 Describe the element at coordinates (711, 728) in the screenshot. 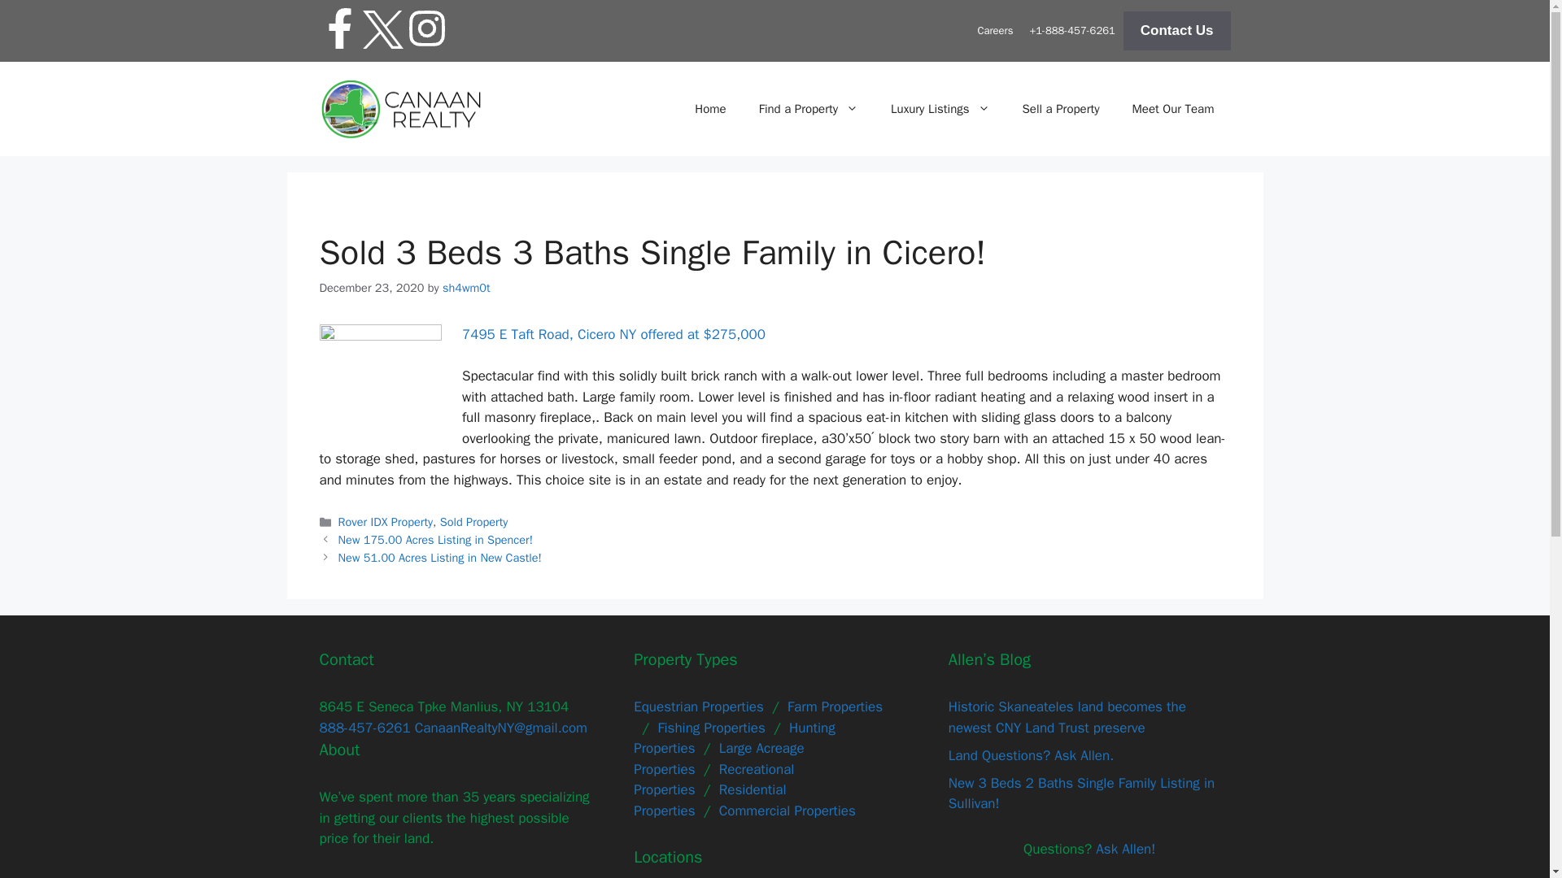

I see `Fishing Properties` at that location.